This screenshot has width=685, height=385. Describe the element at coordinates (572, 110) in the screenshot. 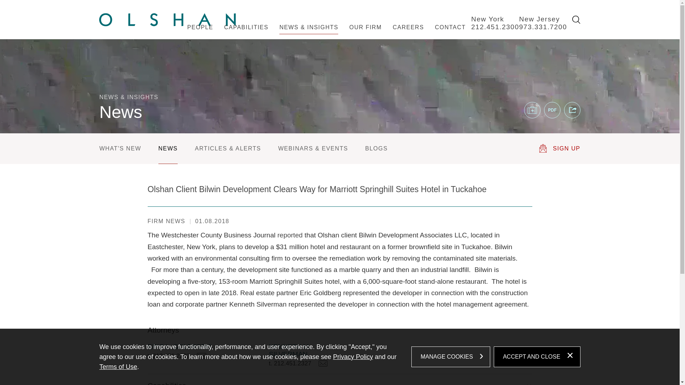

I see `Share` at that location.